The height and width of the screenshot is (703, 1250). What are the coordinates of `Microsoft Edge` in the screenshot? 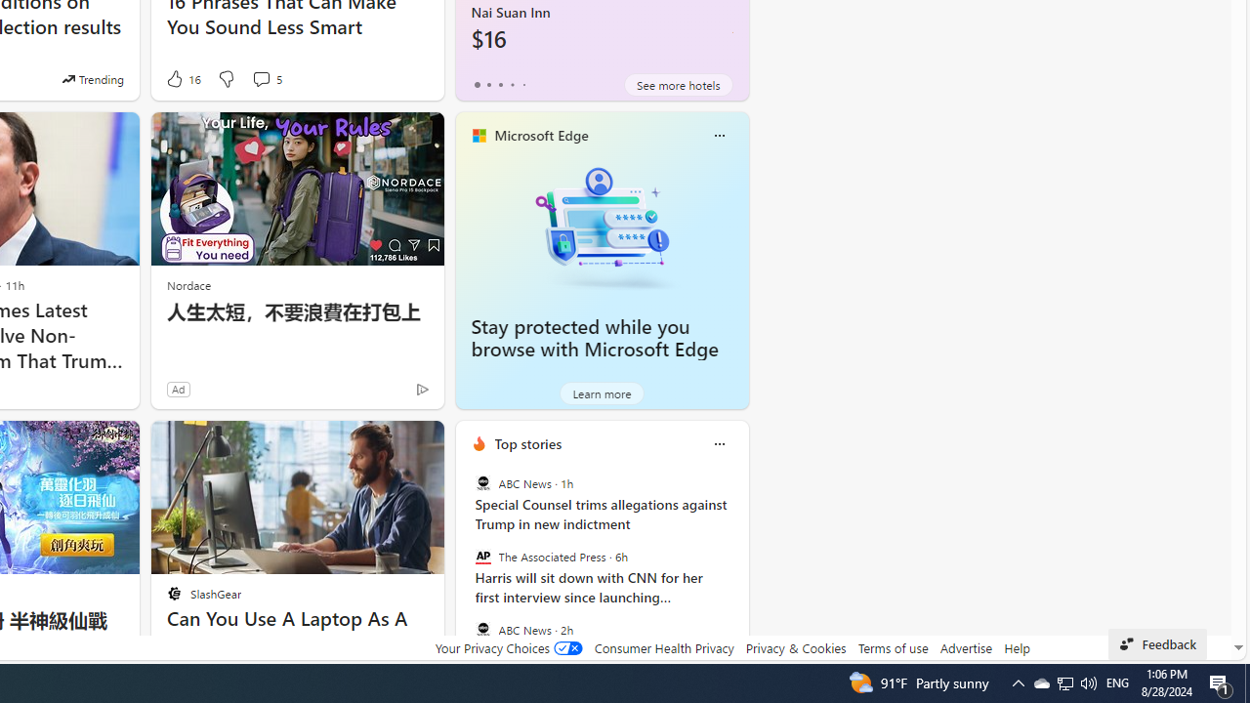 It's located at (541, 136).